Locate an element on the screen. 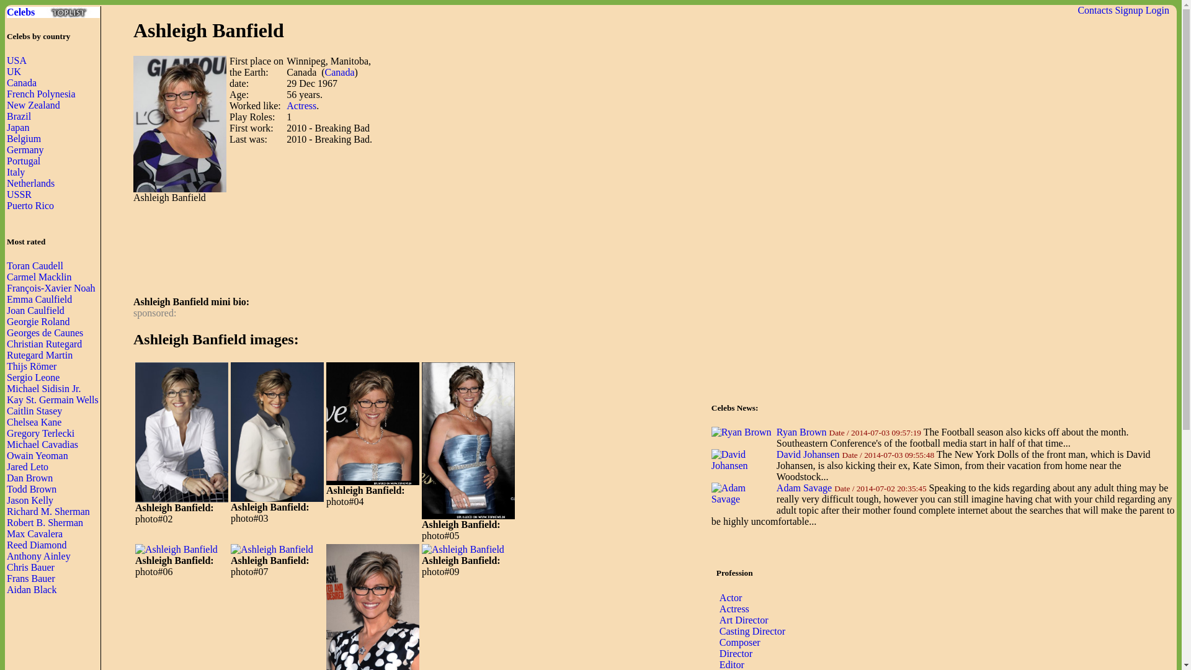  Gregory Terlecki is located at coordinates (40, 433).